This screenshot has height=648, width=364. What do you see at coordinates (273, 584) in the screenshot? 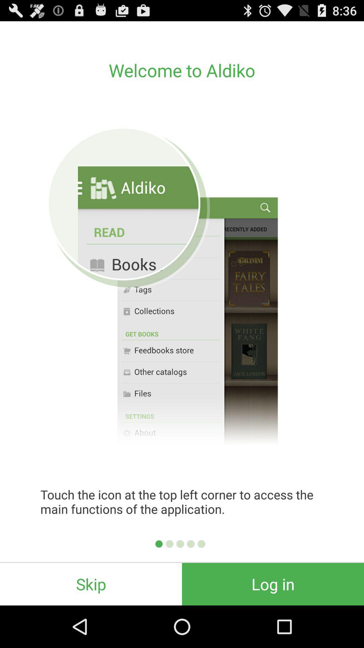
I see `turn on item next to the skip` at bounding box center [273, 584].